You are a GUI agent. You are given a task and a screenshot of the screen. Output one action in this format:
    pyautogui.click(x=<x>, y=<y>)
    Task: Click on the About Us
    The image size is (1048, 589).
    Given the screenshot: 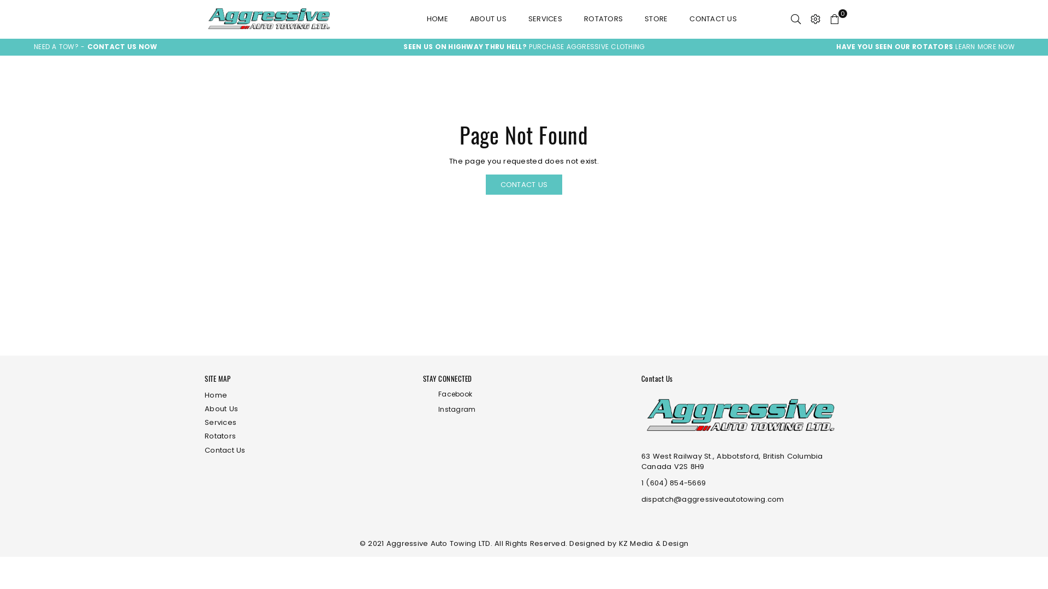 What is the action you would take?
    pyautogui.click(x=222, y=408)
    